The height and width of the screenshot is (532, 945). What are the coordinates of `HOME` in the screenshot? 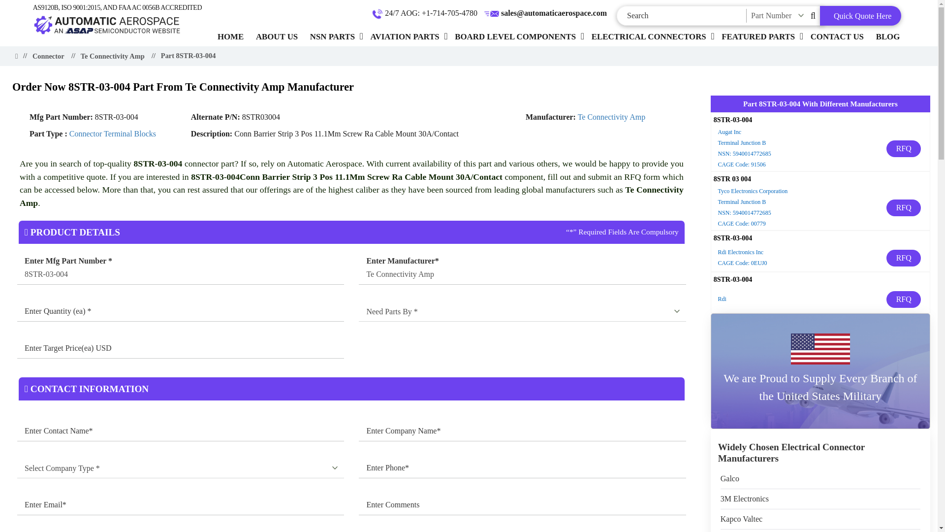 It's located at (230, 36).